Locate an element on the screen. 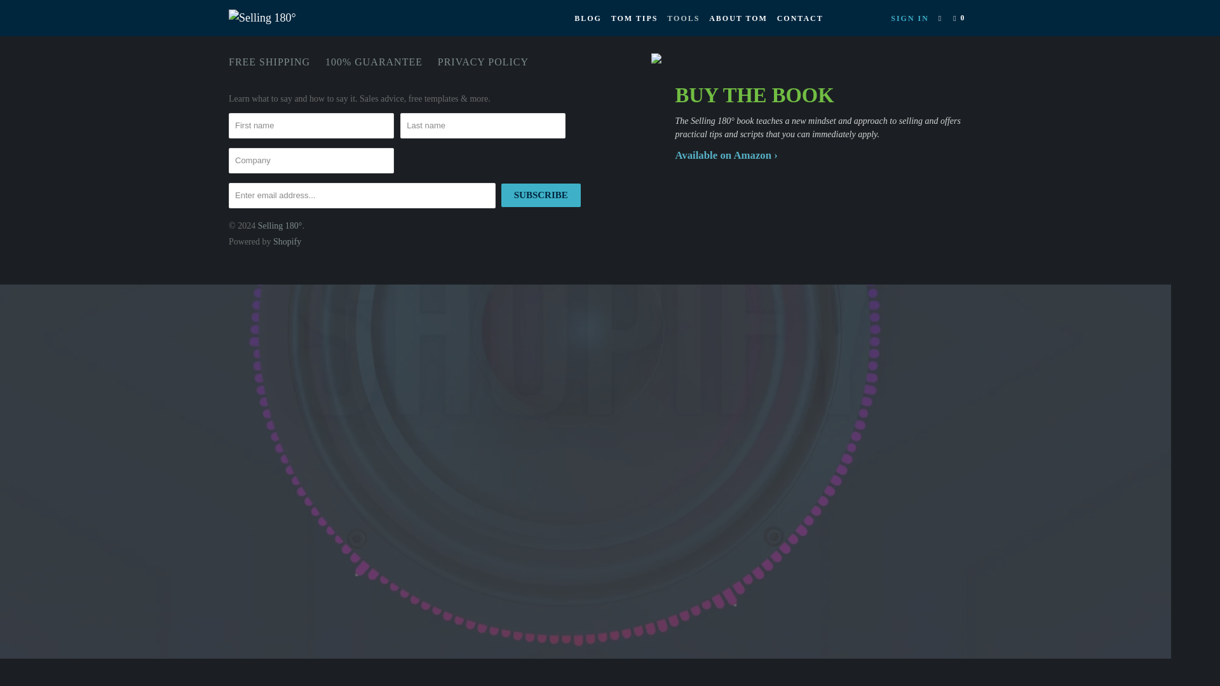 This screenshot has width=1220, height=686. Shopify is located at coordinates (287, 241).